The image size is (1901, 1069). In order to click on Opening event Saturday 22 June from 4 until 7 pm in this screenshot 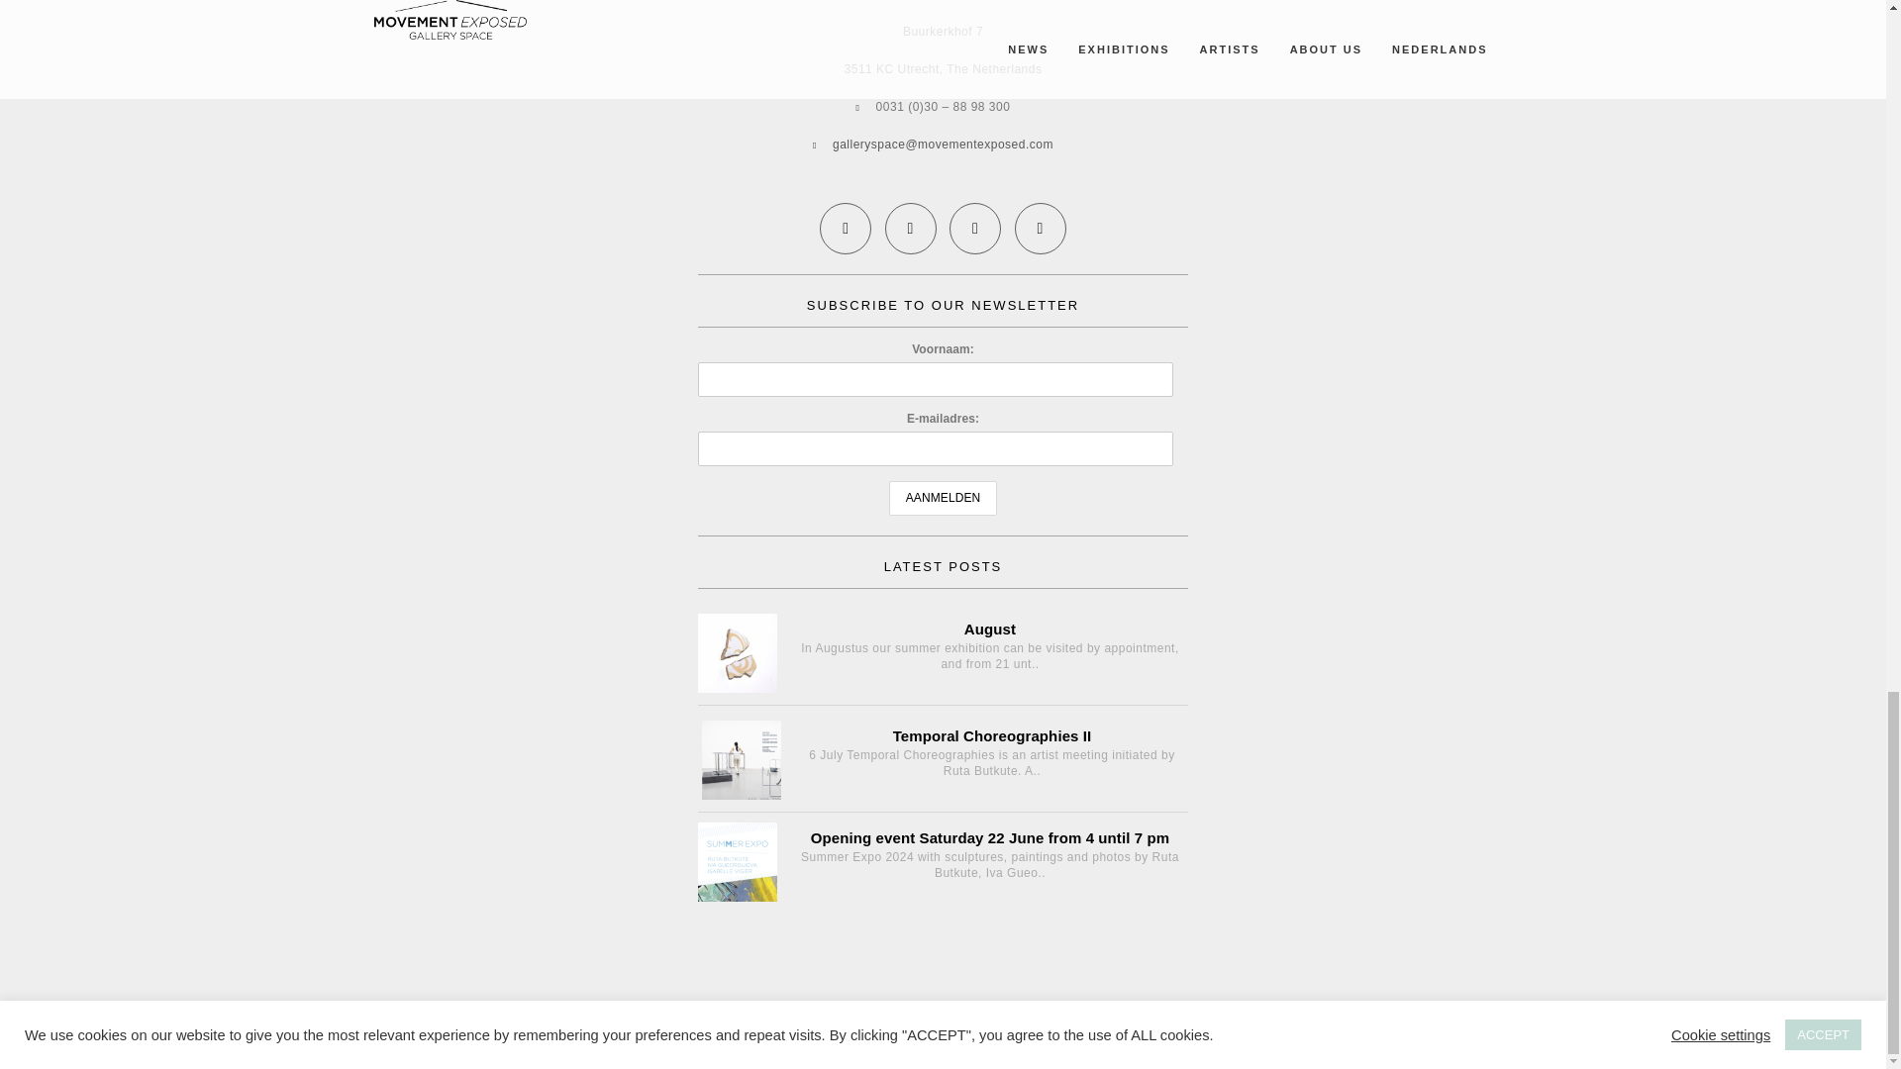, I will do `click(737, 861)`.